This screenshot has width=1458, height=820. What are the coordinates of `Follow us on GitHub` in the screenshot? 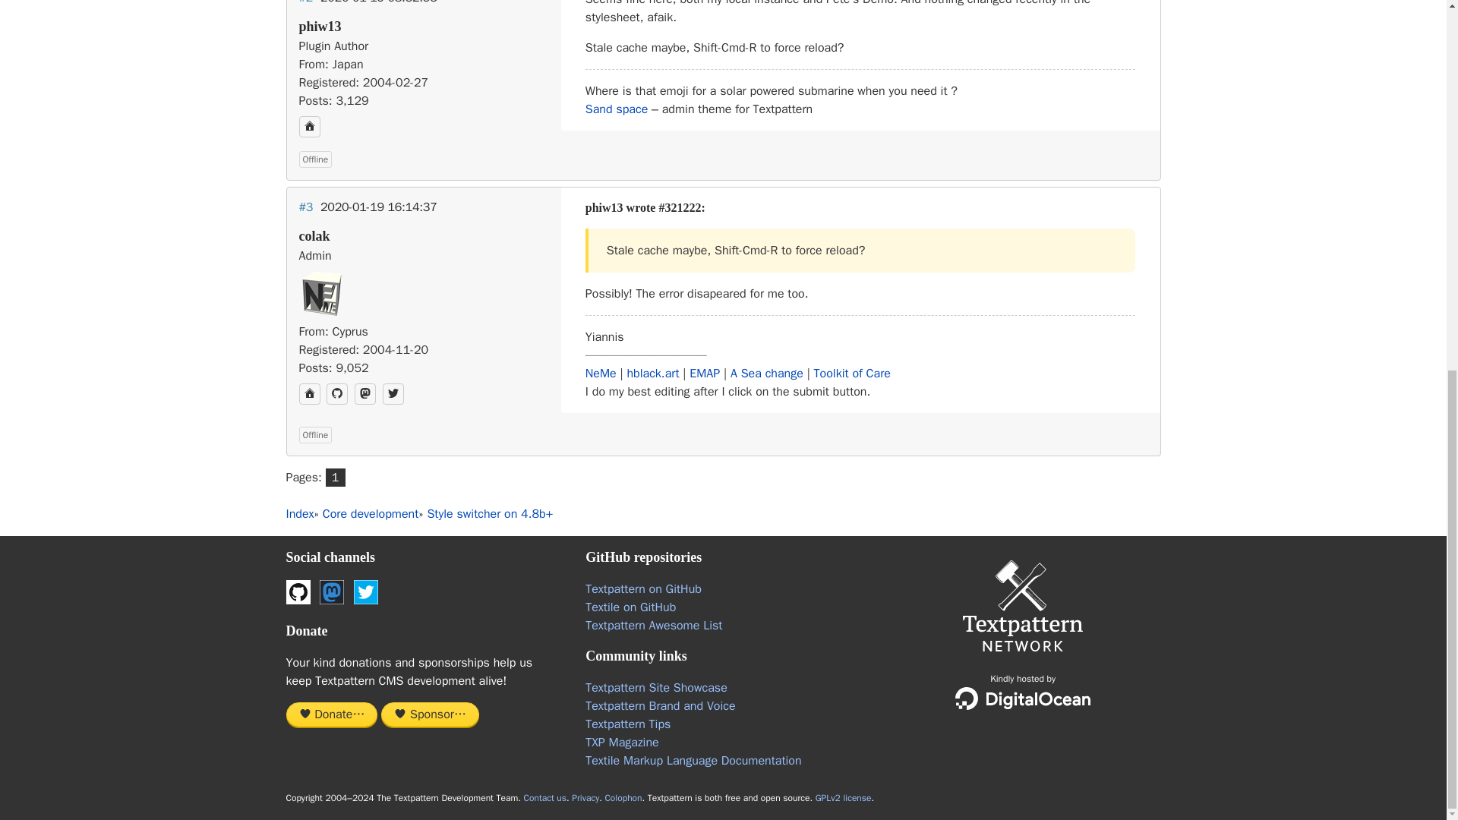 It's located at (298, 591).